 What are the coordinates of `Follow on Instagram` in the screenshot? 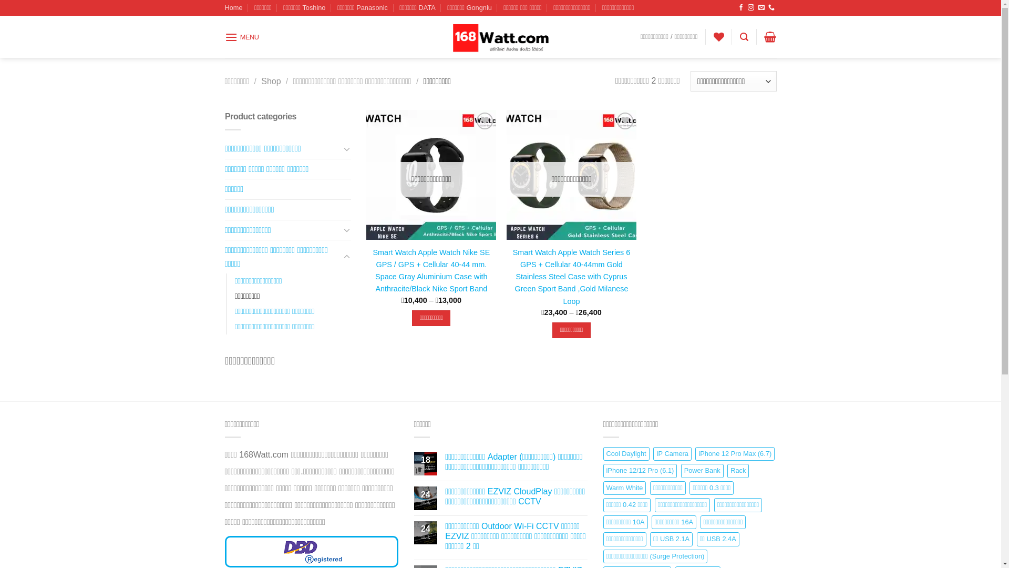 It's located at (751, 8).